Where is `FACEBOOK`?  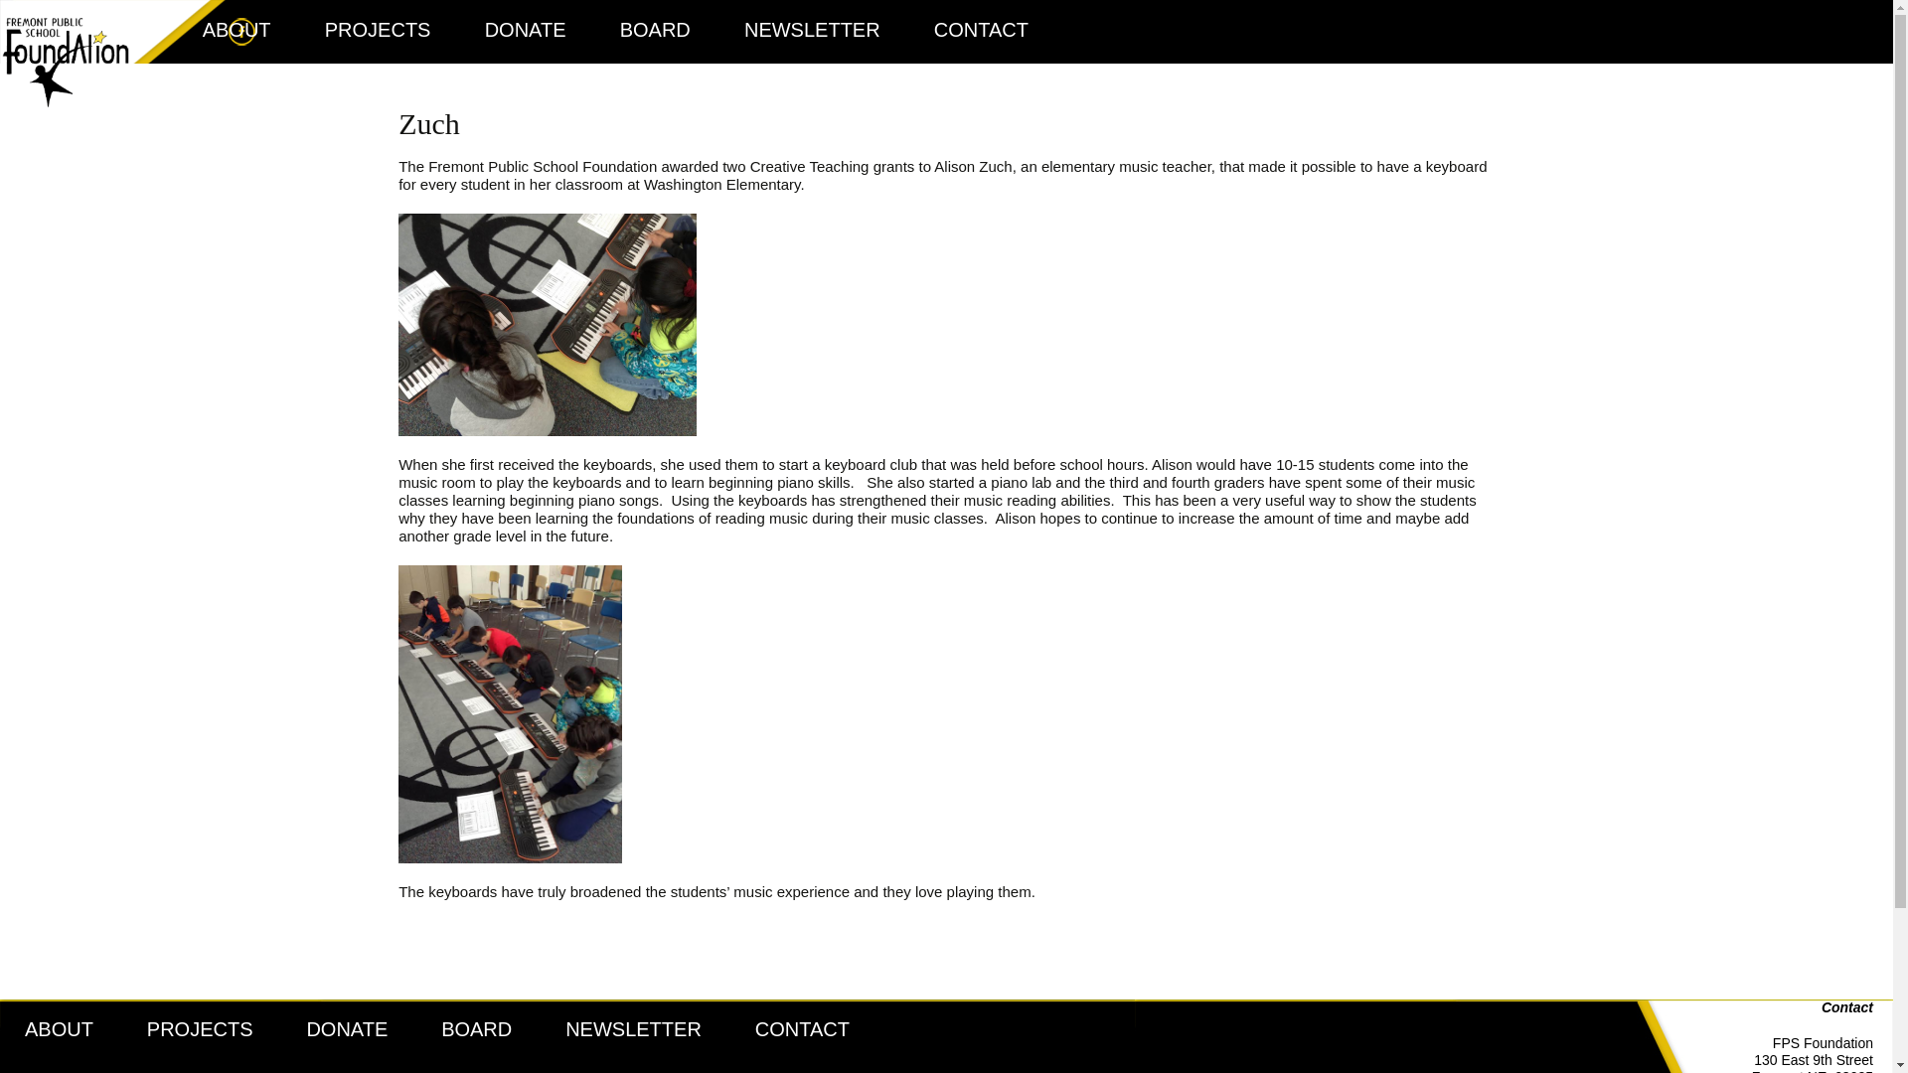
FACEBOOK is located at coordinates (830, 1065).